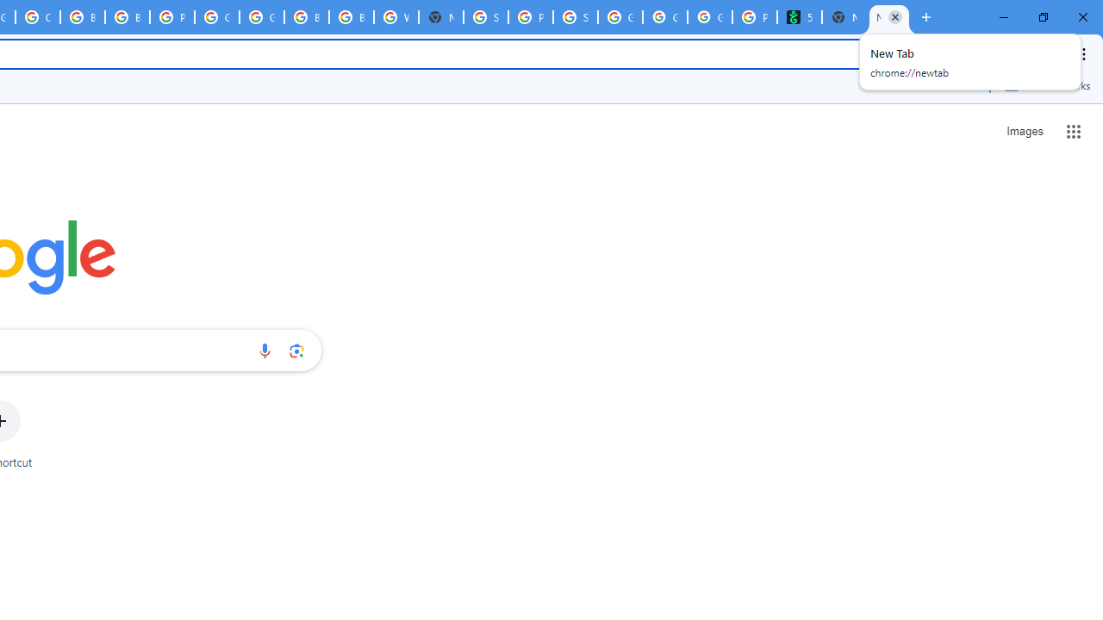 This screenshot has width=1103, height=620. I want to click on Browse Chrome as a guest - Computer - Google Chrome Help, so click(351, 17).